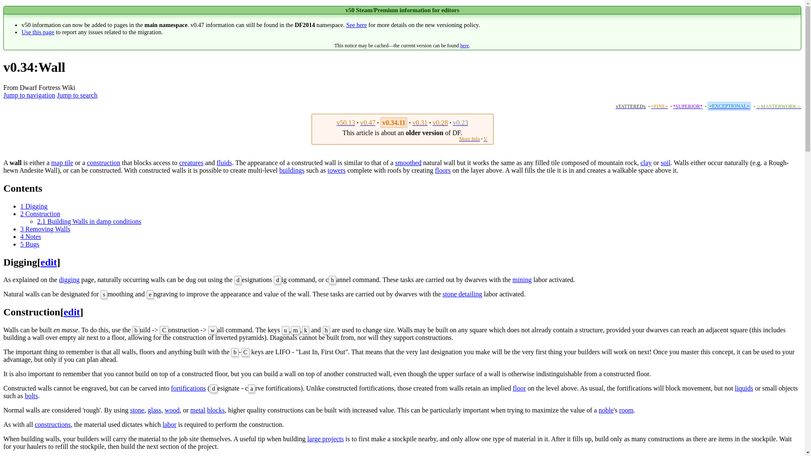 Image resolution: width=811 pixels, height=456 pixels. What do you see at coordinates (646, 163) in the screenshot?
I see `clay` at bounding box center [646, 163].